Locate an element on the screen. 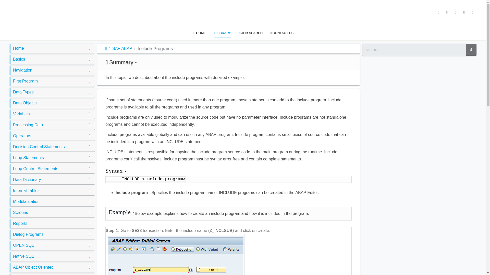 The height and width of the screenshot is (275, 490).  CONTACT US is located at coordinates (282, 33).